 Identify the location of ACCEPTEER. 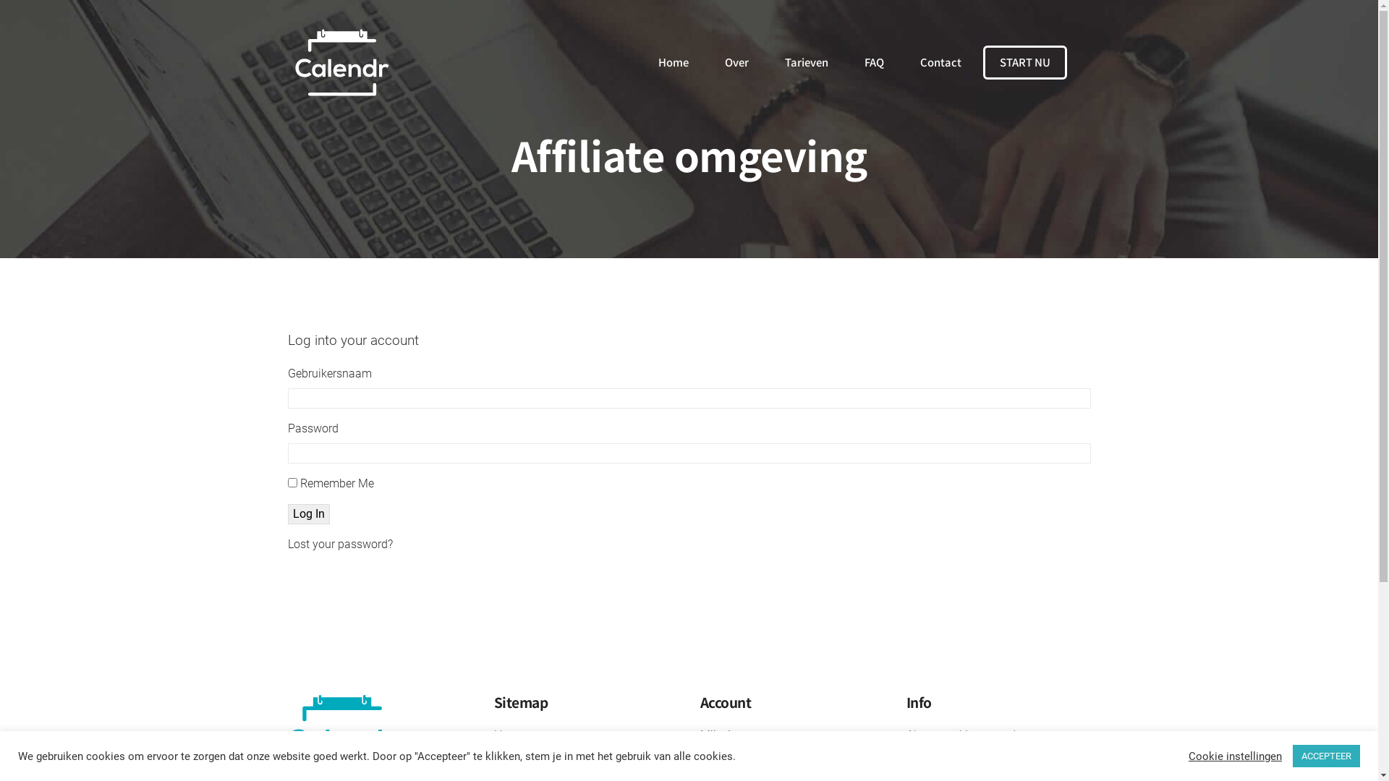
(1327, 756).